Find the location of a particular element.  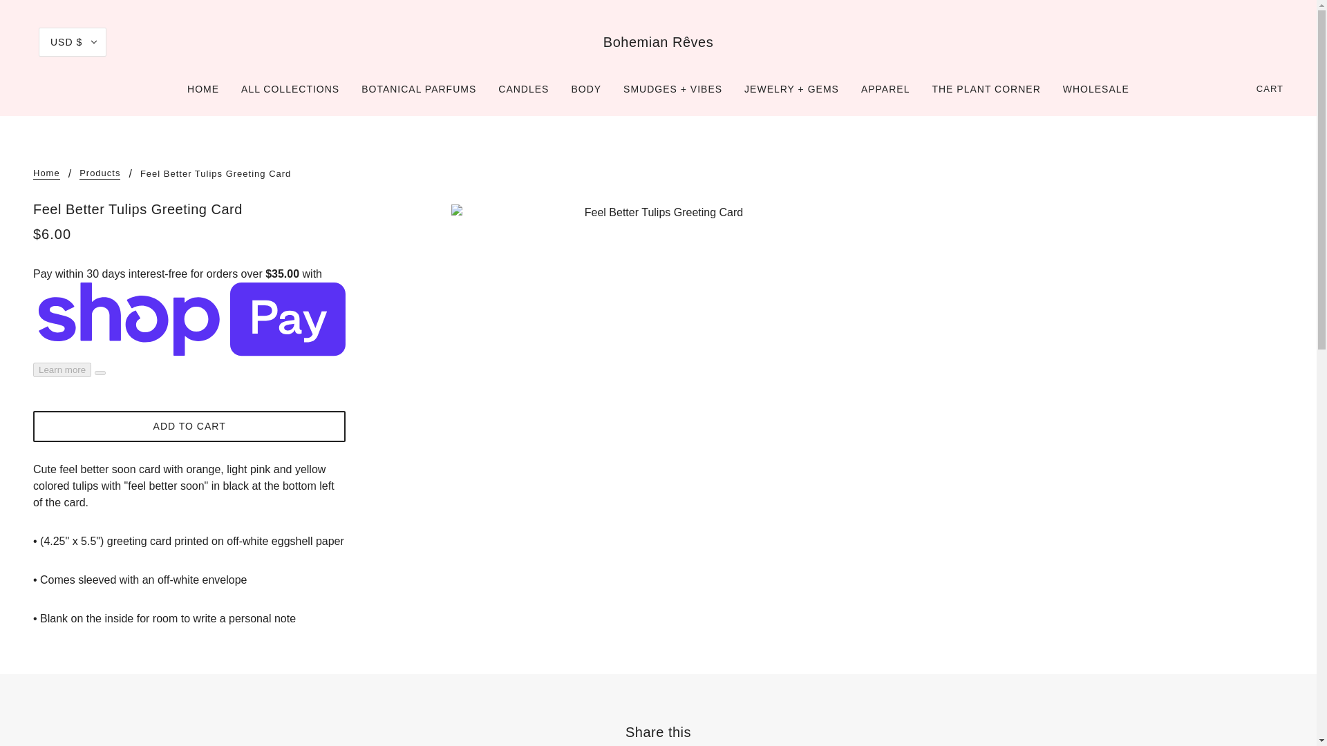

ALL COLLECTIONS is located at coordinates (290, 94).